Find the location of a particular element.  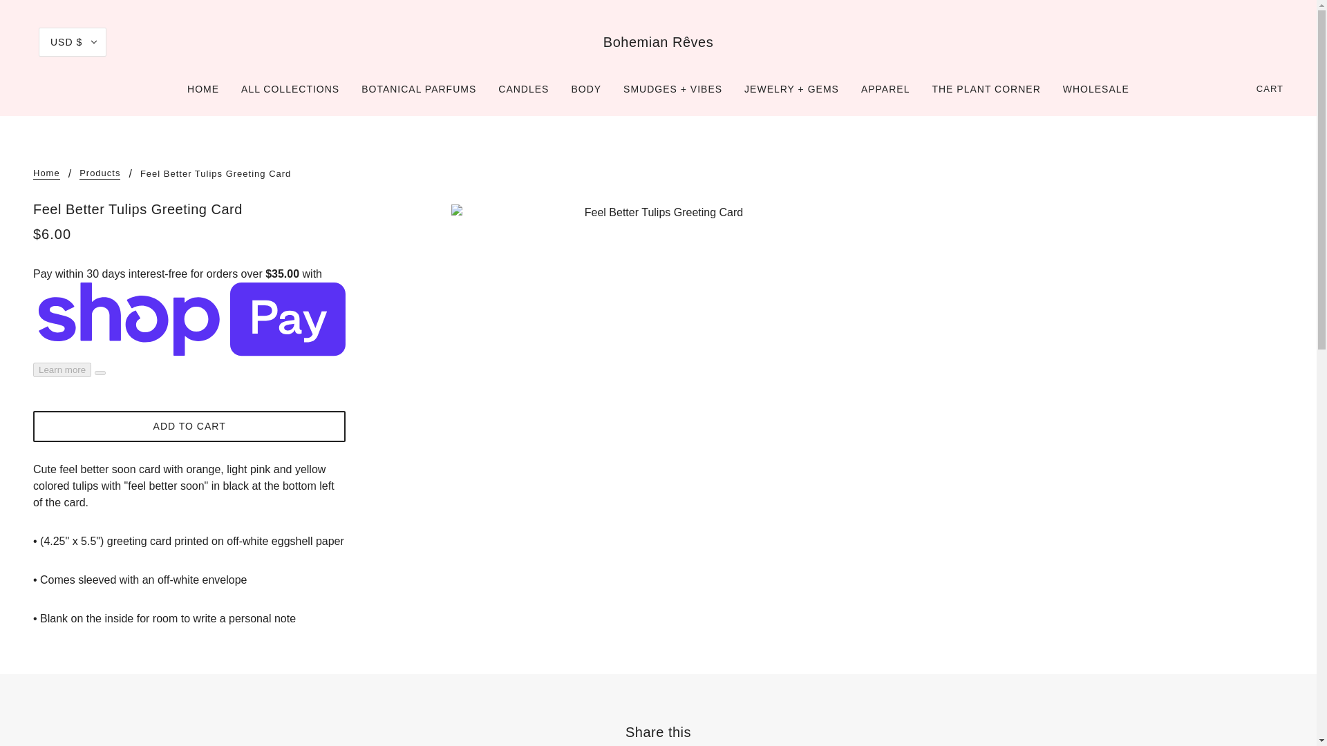

ALL COLLECTIONS is located at coordinates (290, 94).